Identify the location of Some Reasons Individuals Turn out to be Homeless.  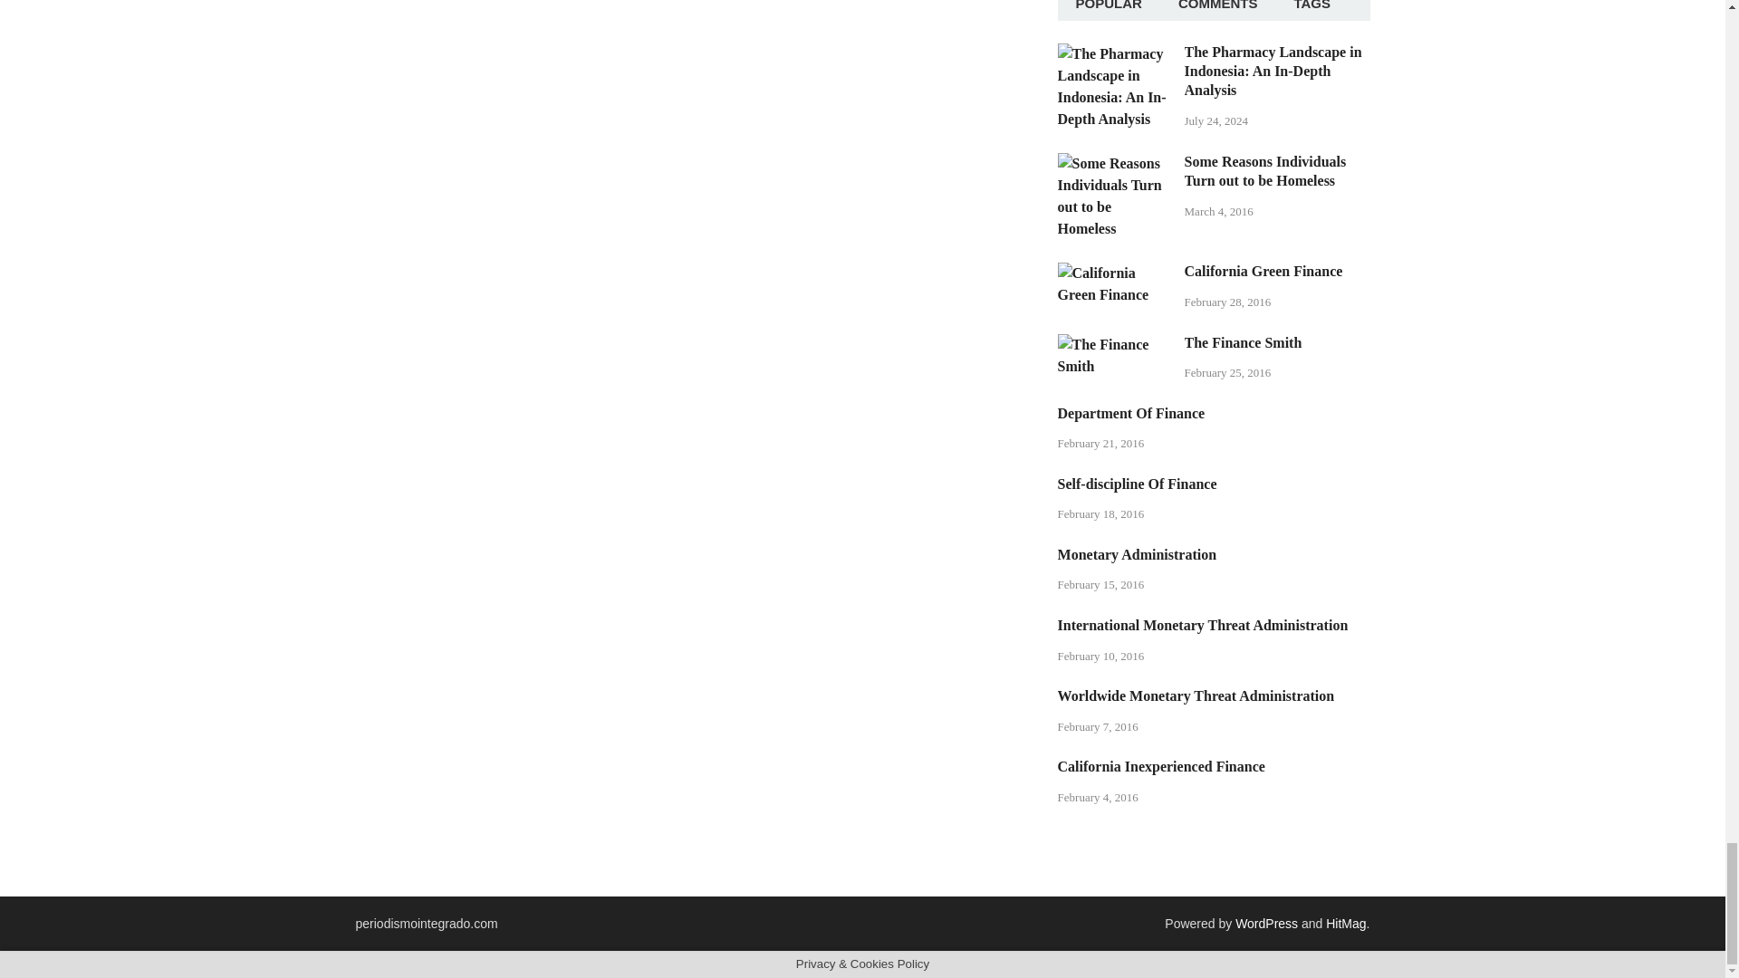
(1114, 163).